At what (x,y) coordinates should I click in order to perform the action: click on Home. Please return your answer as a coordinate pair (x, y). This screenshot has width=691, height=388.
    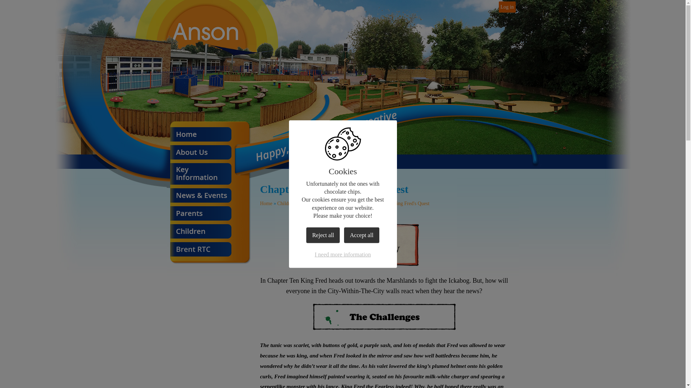
    Looking at the image, I should click on (266, 203).